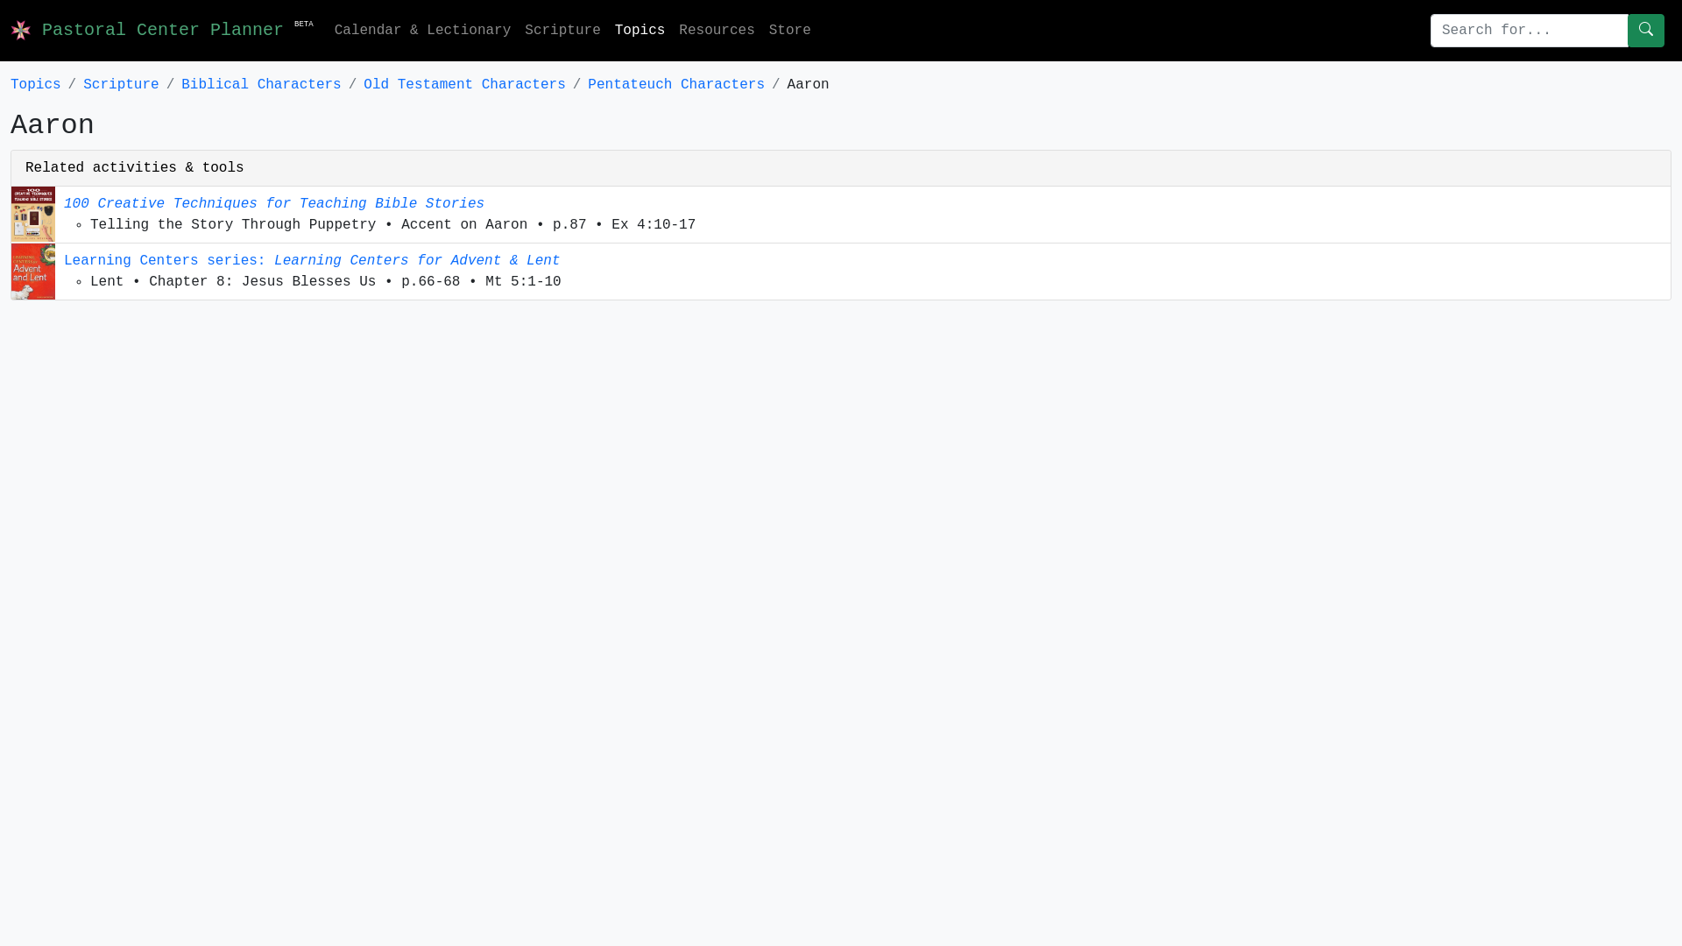 The height and width of the screenshot is (946, 1682). I want to click on Pentateuch Characters, so click(676, 85).